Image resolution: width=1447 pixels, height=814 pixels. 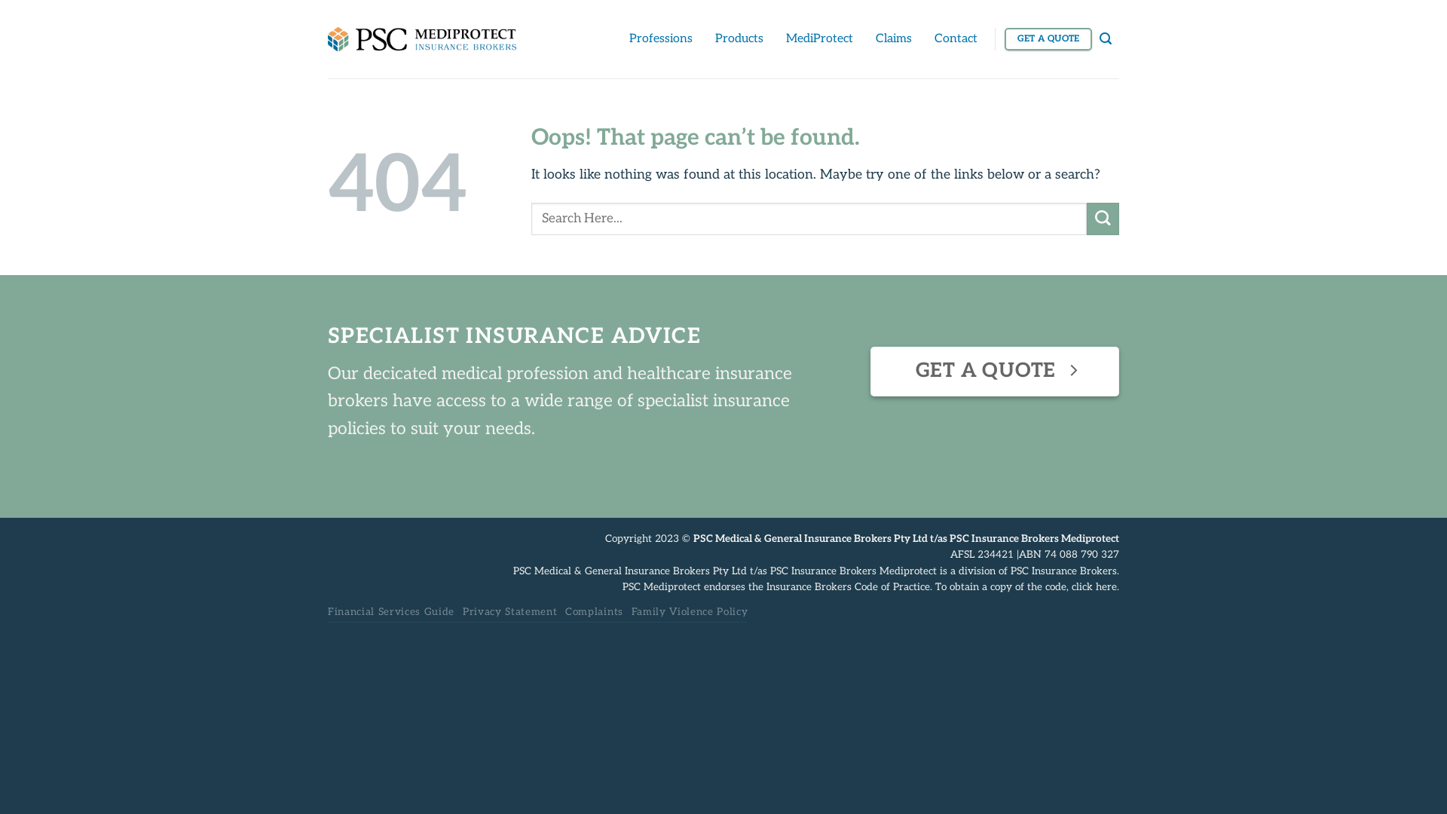 What do you see at coordinates (661, 39) in the screenshot?
I see `Professions` at bounding box center [661, 39].